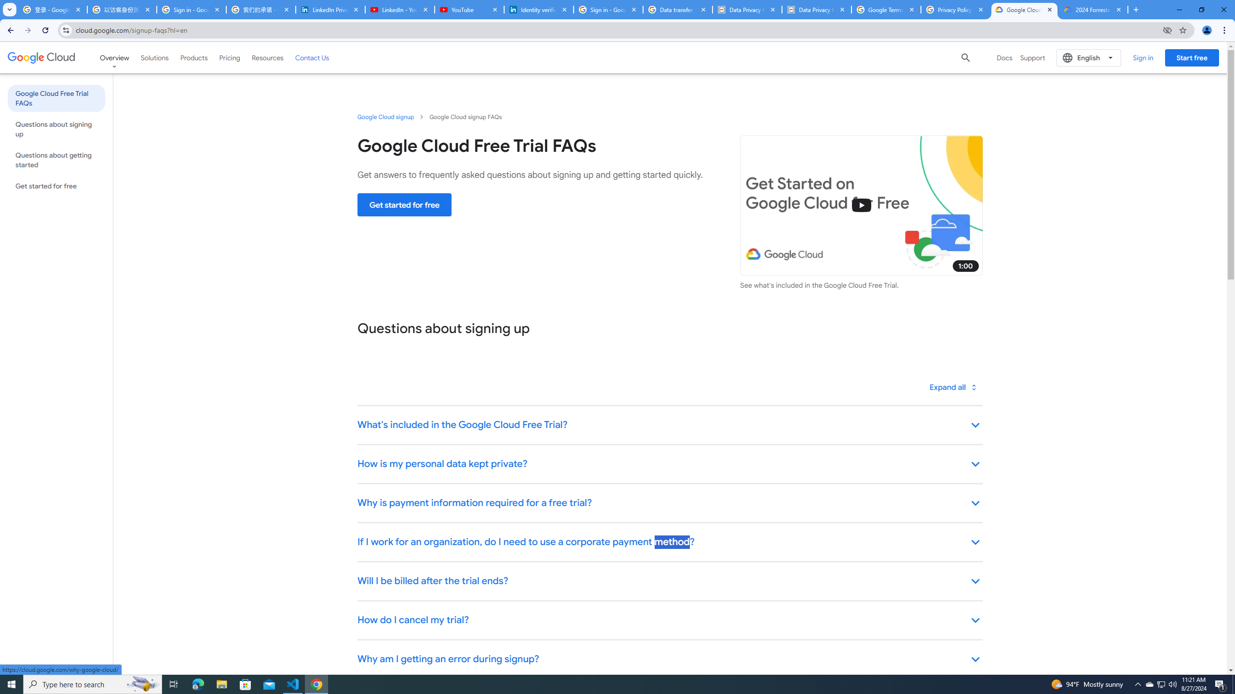 The width and height of the screenshot is (1235, 694). What do you see at coordinates (1024, 10) in the screenshot?
I see `Google Cloud Free Trial FAQs | Google Cloud` at bounding box center [1024, 10].